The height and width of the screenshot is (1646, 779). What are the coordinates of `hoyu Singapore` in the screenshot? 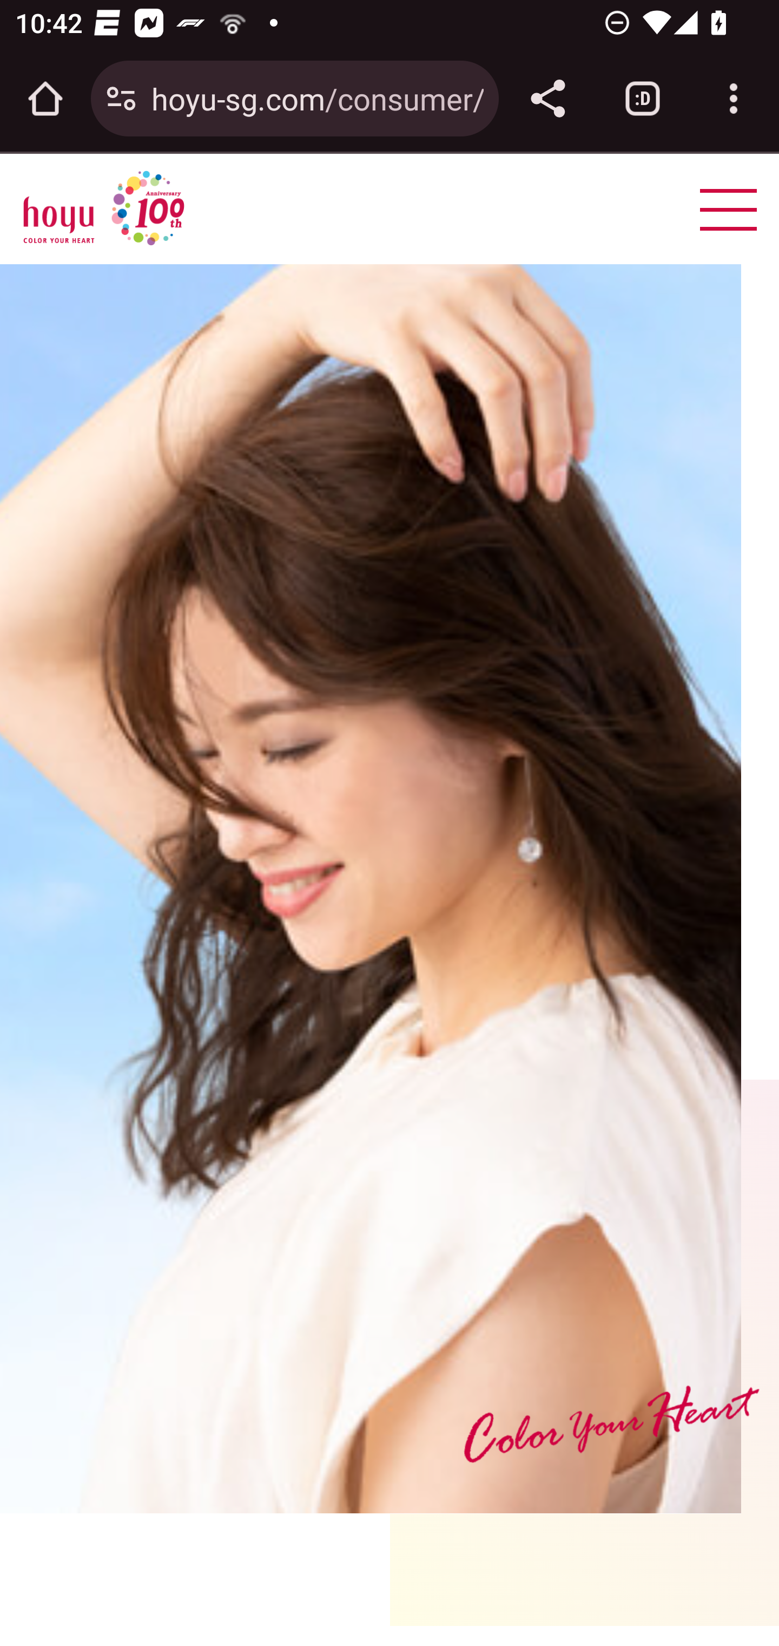 It's located at (104, 209).